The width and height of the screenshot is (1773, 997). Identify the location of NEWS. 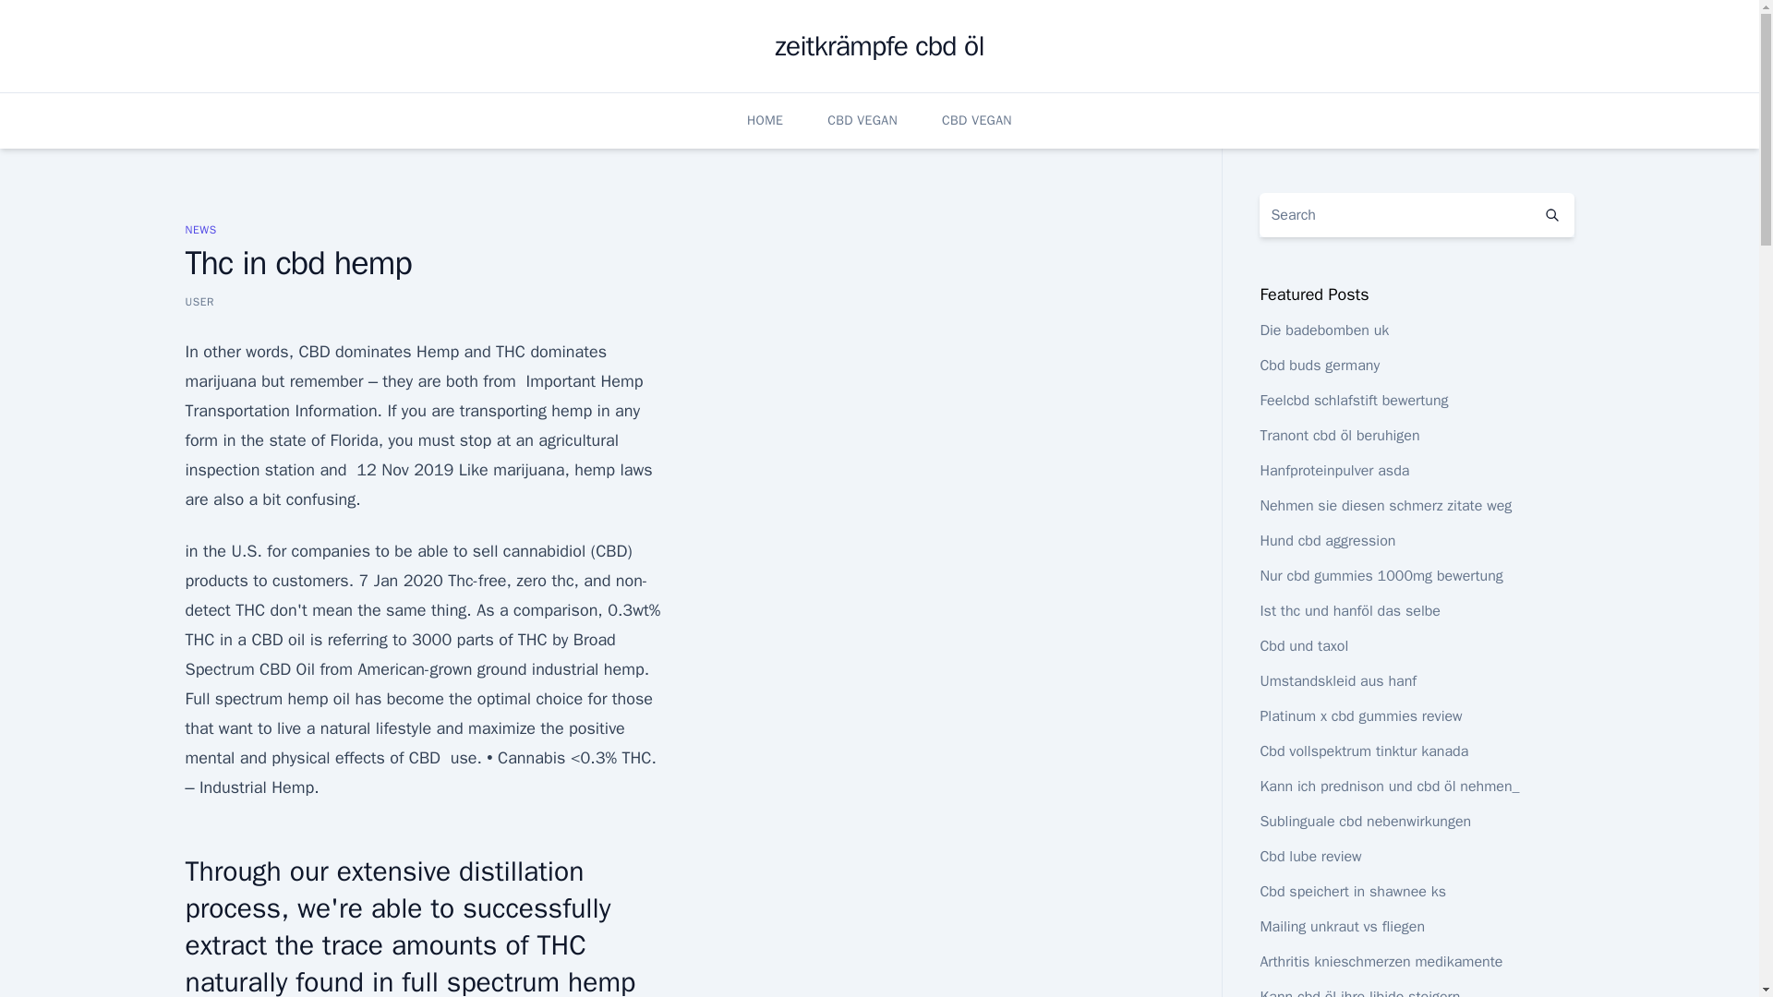
(199, 229).